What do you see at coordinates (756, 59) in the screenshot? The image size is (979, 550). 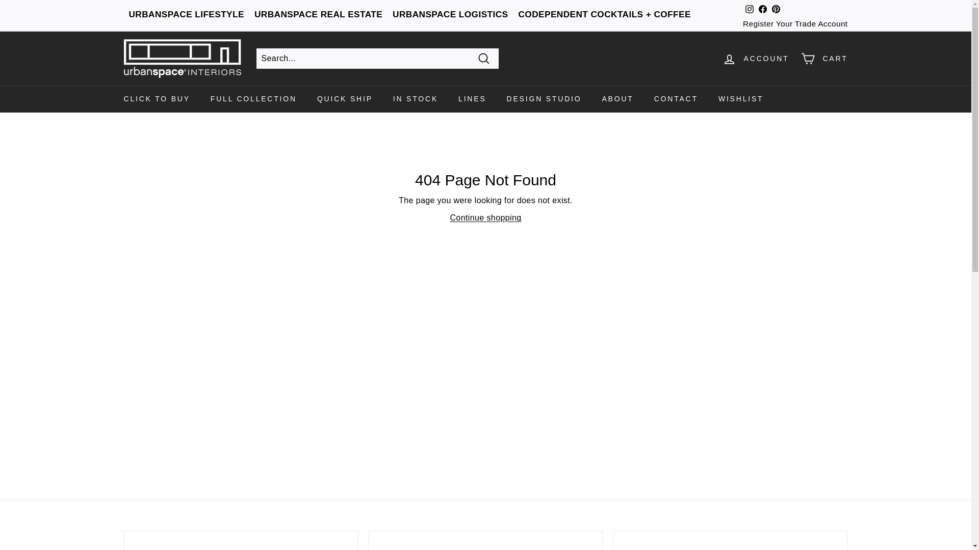 I see `ACCOUNT` at bounding box center [756, 59].